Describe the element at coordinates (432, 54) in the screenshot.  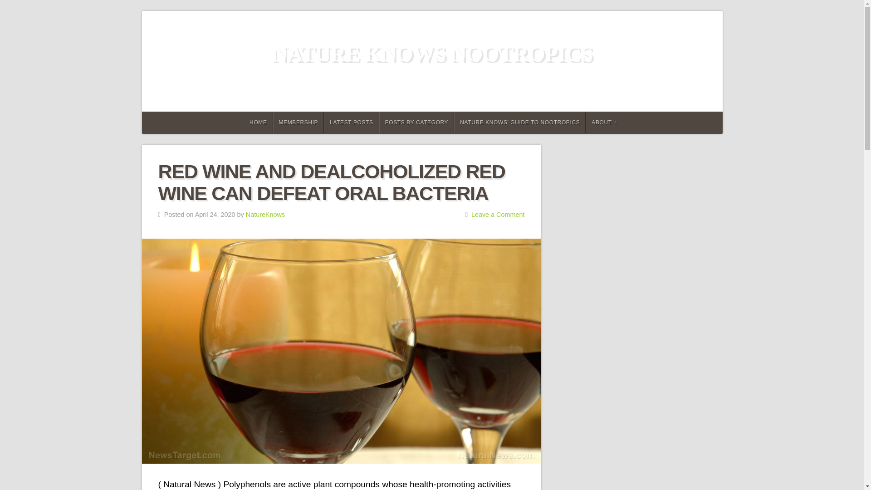
I see `NATURE KNOWS NOOTROPICS` at that location.